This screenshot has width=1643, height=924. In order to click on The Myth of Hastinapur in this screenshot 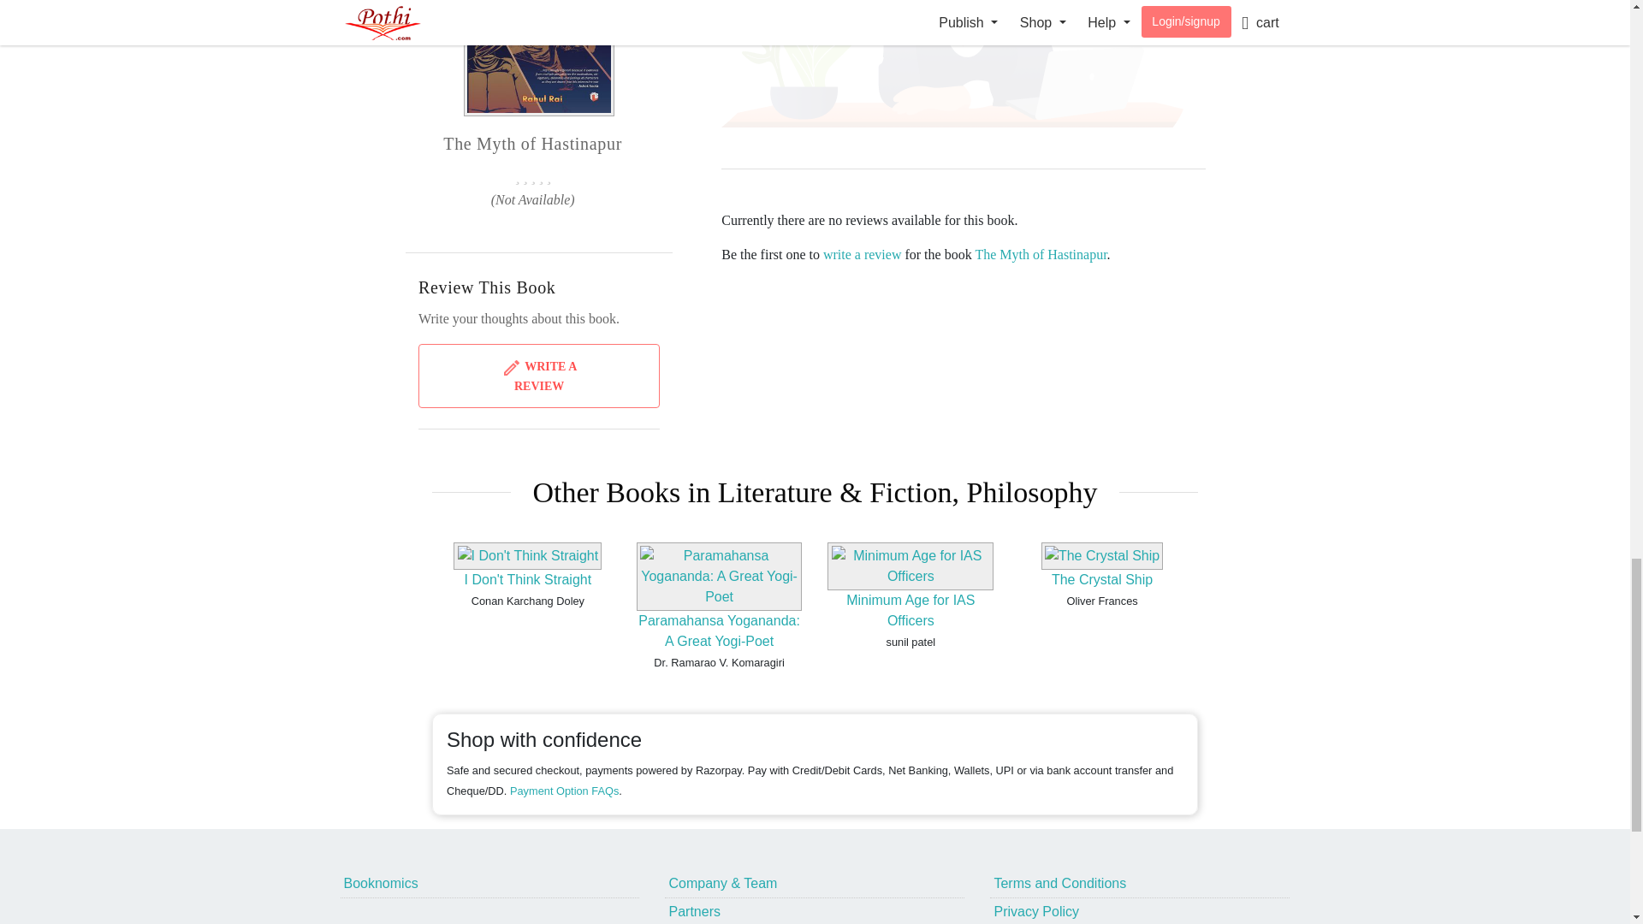, I will do `click(539, 58)`.